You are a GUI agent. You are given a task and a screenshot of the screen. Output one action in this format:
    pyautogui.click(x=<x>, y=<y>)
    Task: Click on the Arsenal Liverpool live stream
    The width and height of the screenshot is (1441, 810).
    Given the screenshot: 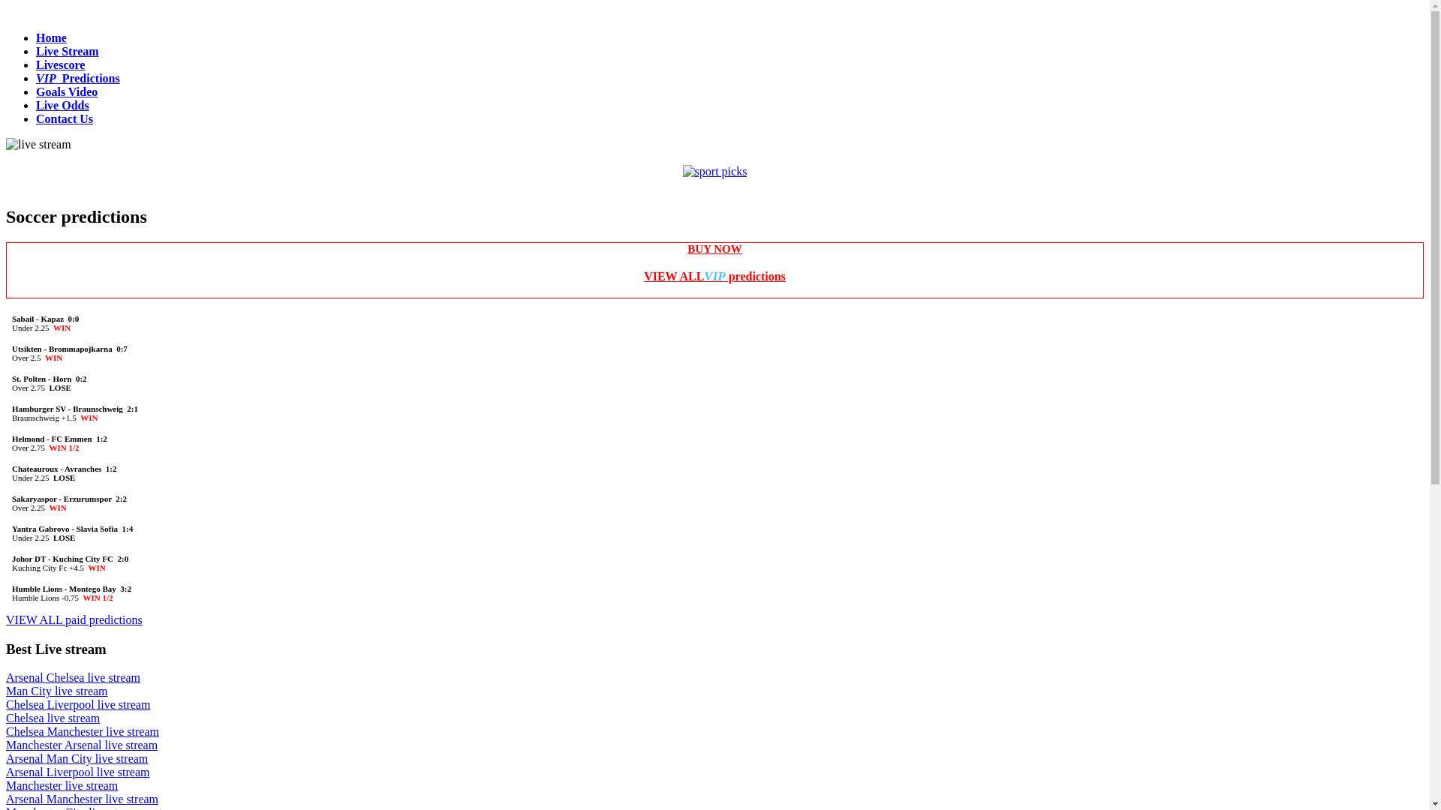 What is the action you would take?
    pyautogui.click(x=78, y=772)
    